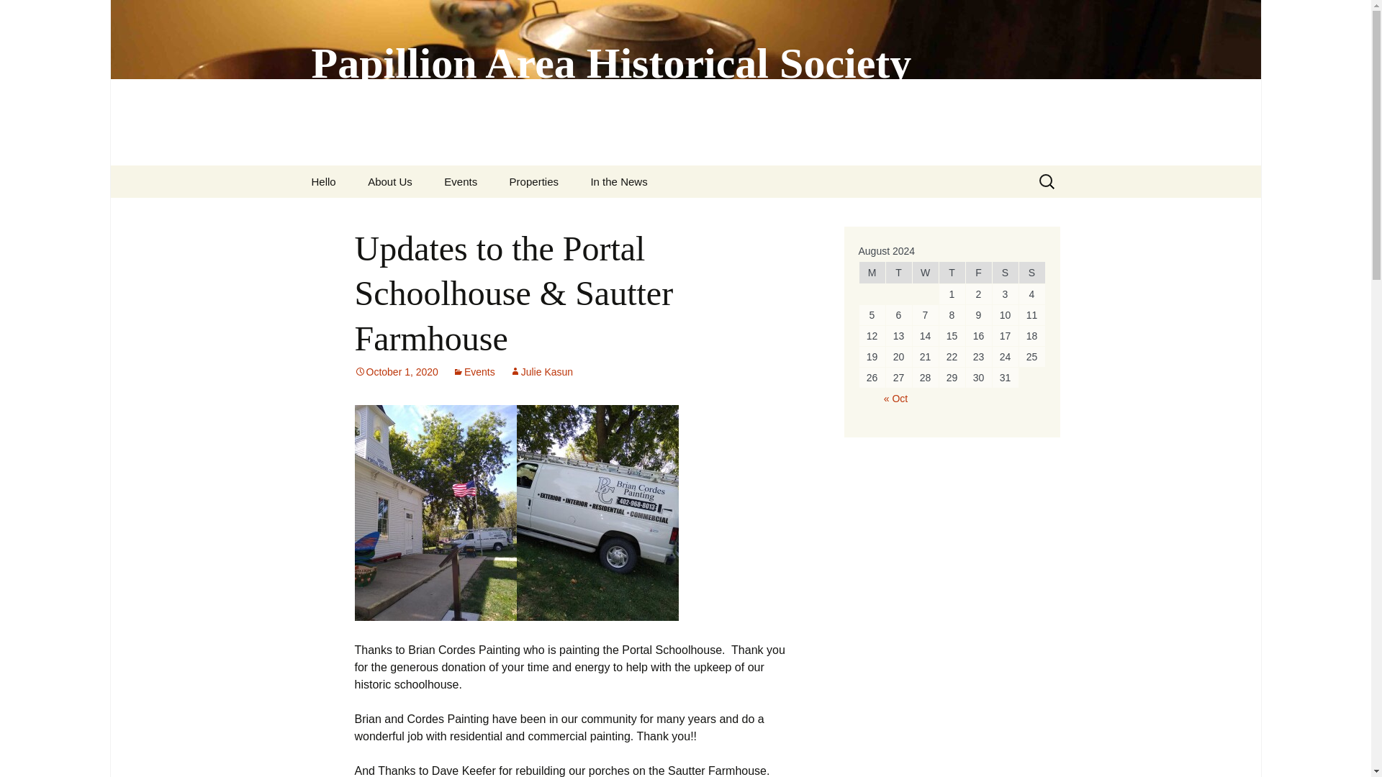 Image resolution: width=1382 pixels, height=777 pixels. I want to click on Tuesday, so click(898, 272).